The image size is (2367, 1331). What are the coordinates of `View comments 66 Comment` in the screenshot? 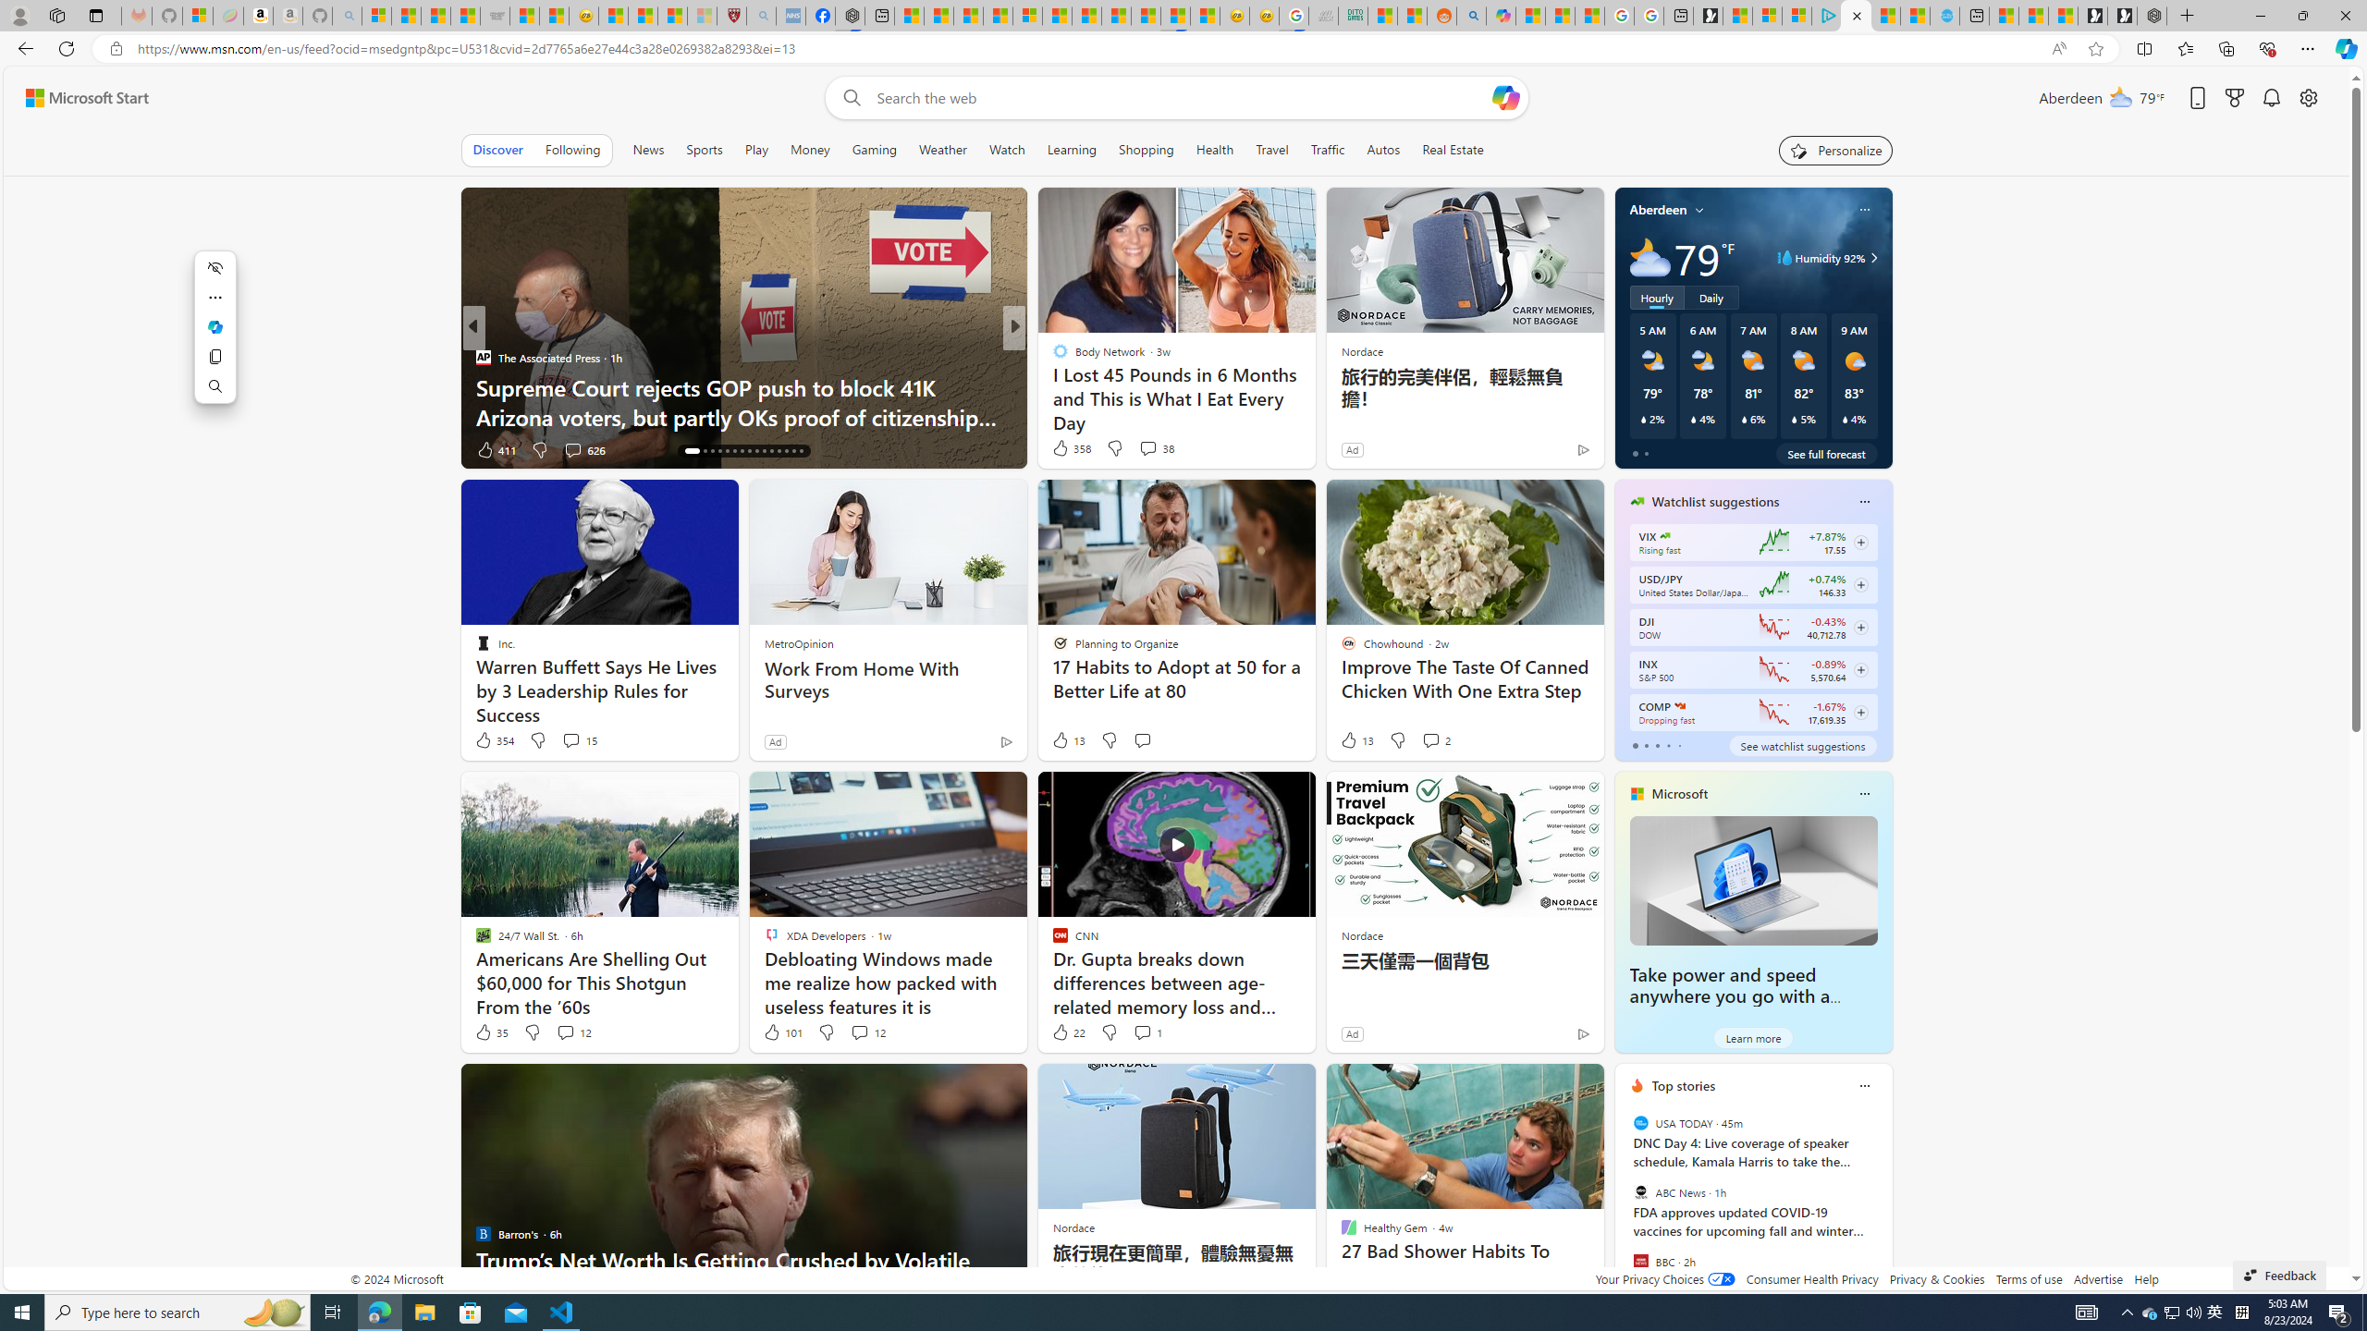 It's located at (1143, 449).